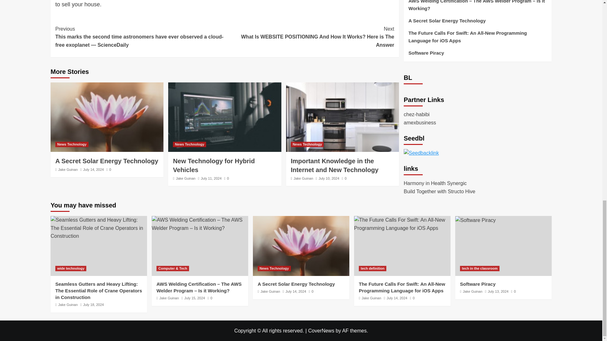  What do you see at coordinates (107, 117) in the screenshot?
I see `A Secret Solar Energy Technology` at bounding box center [107, 117].